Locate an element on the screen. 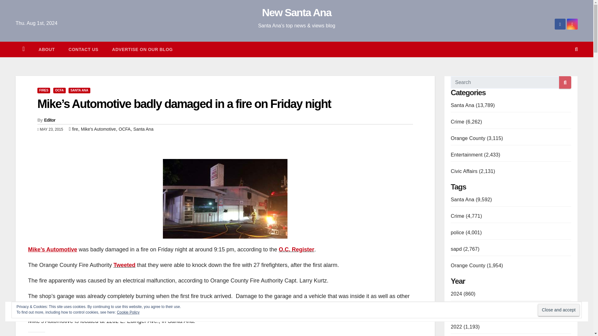 Image resolution: width=598 pixels, height=336 pixels. fire is located at coordinates (75, 129).